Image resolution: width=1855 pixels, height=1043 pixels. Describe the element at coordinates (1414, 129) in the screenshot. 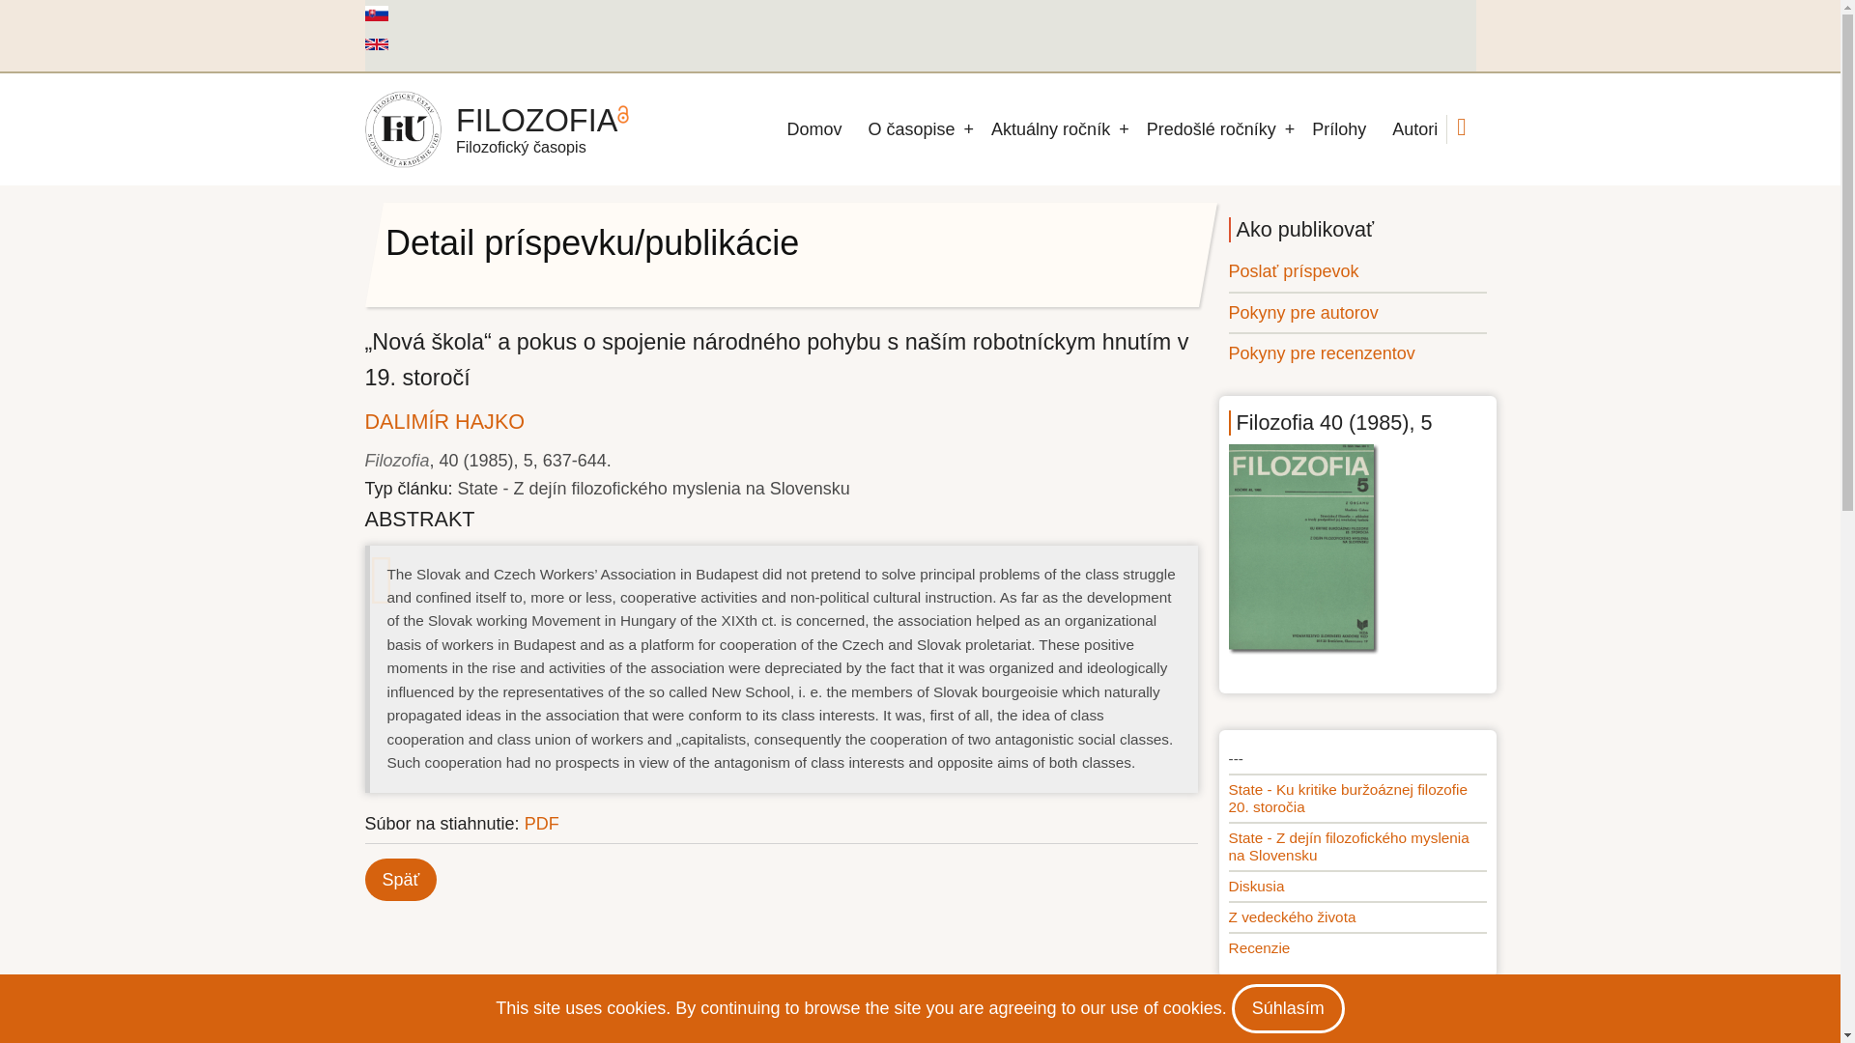

I see `Autori` at that location.